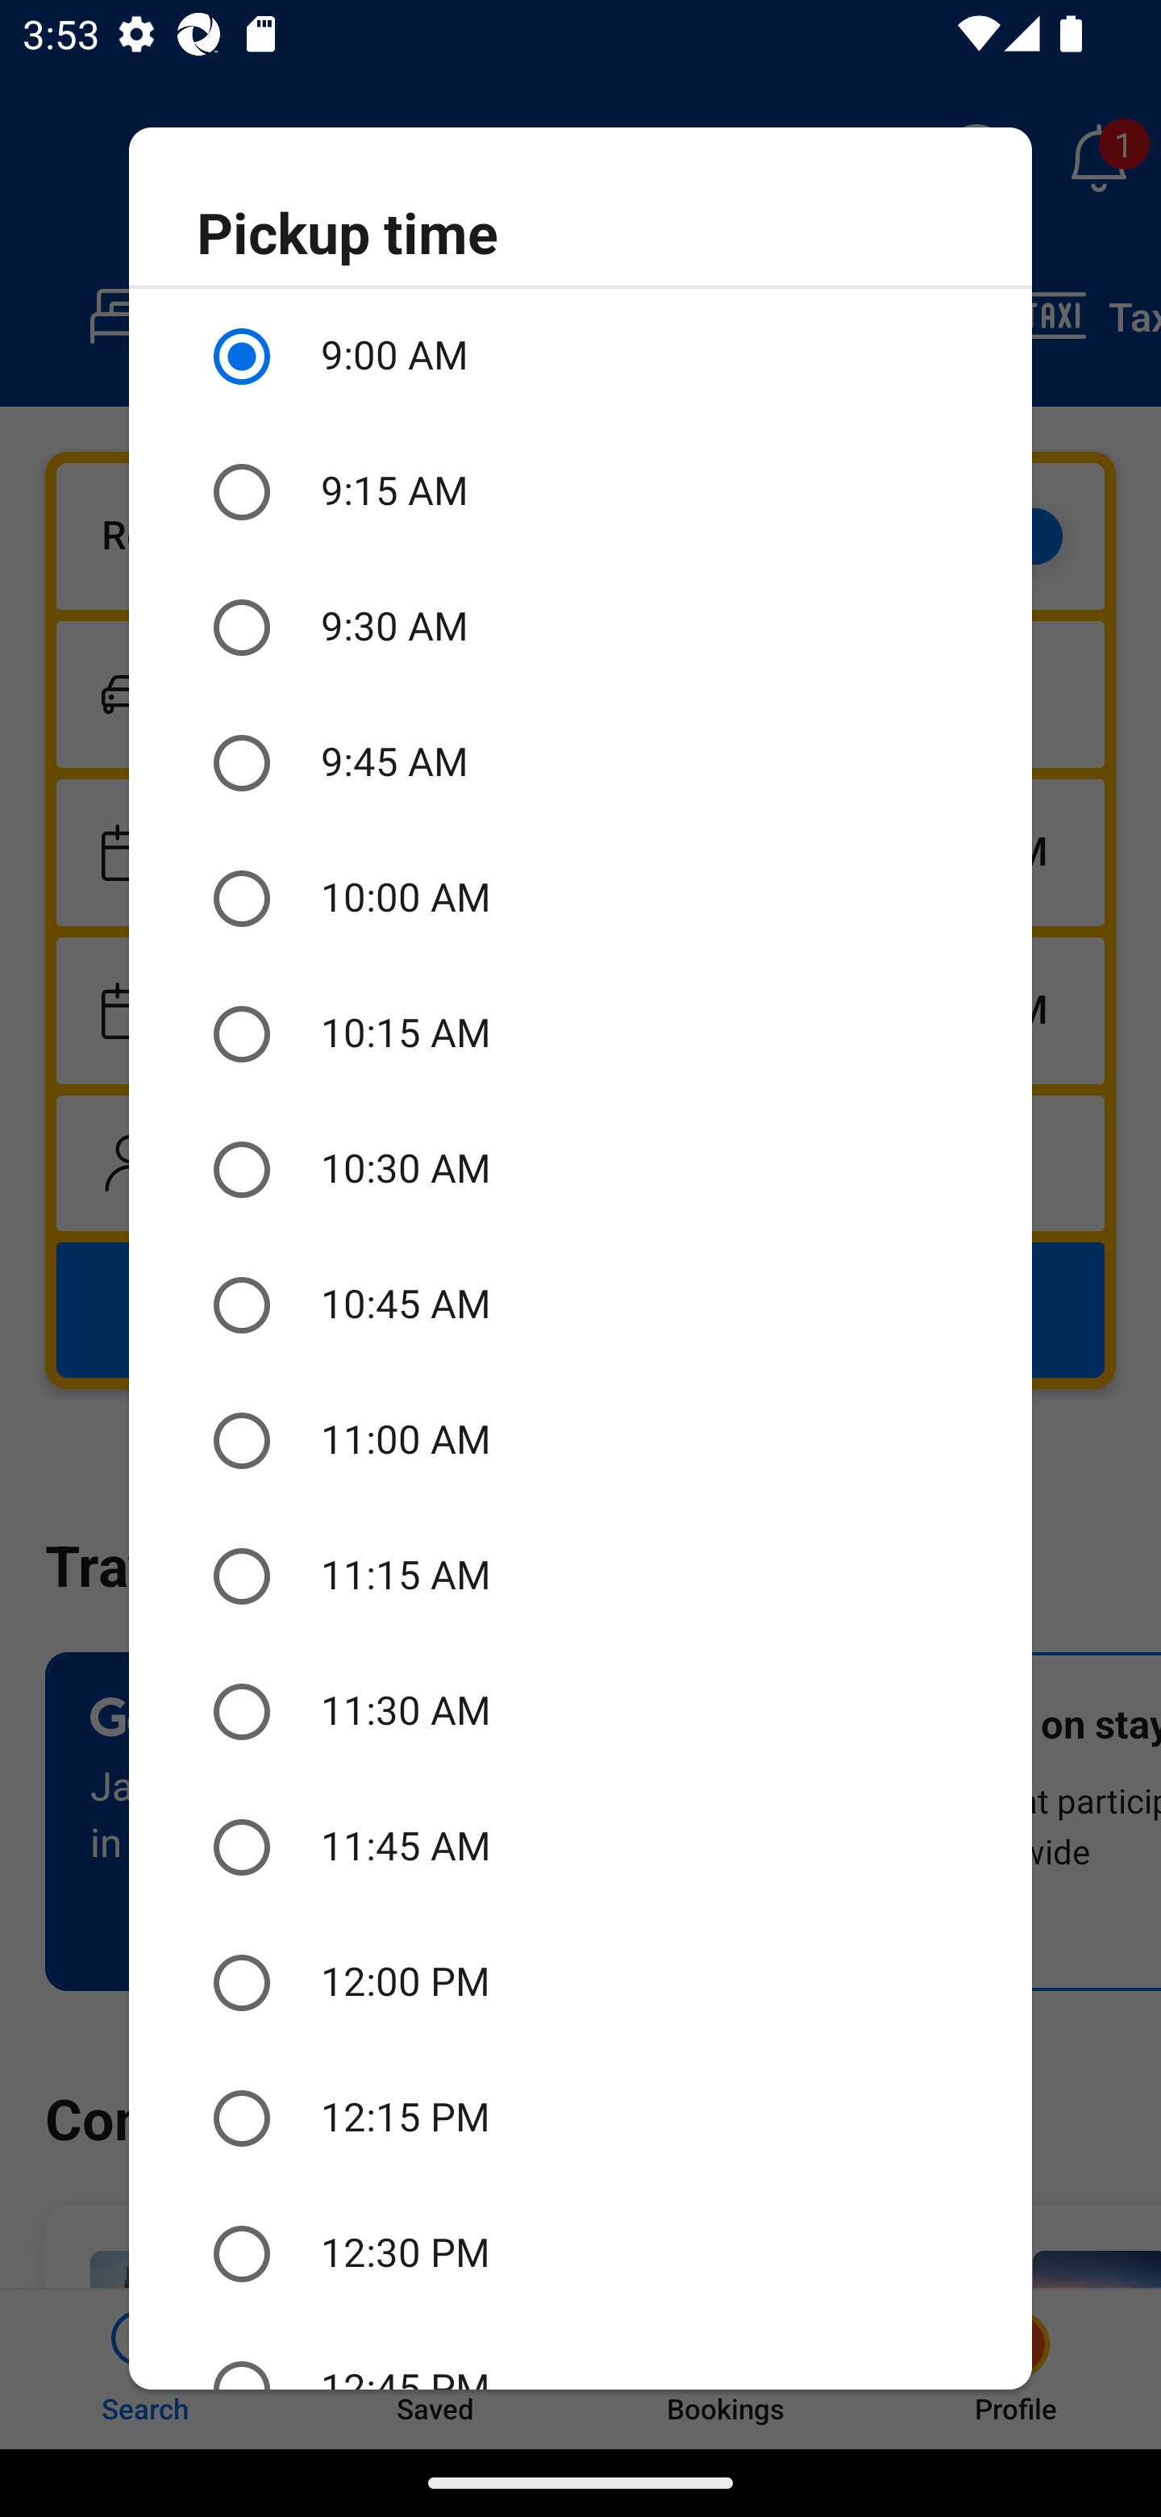 Image resolution: width=1161 pixels, height=2517 pixels. Describe the element at coordinates (580, 626) in the screenshot. I see `9:30 AM` at that location.